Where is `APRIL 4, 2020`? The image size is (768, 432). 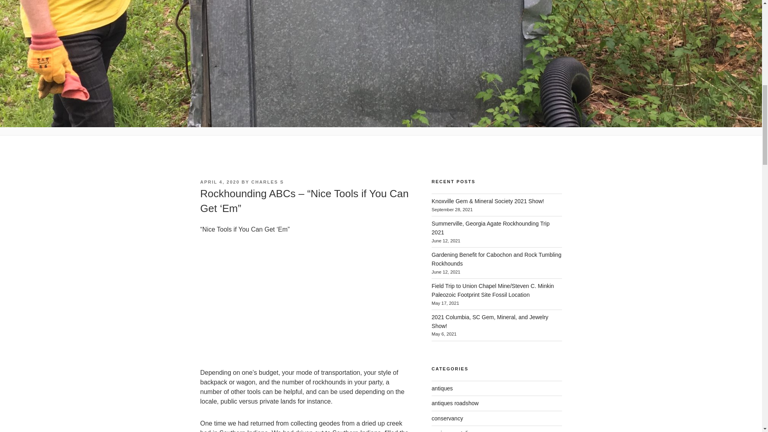 APRIL 4, 2020 is located at coordinates (220, 182).